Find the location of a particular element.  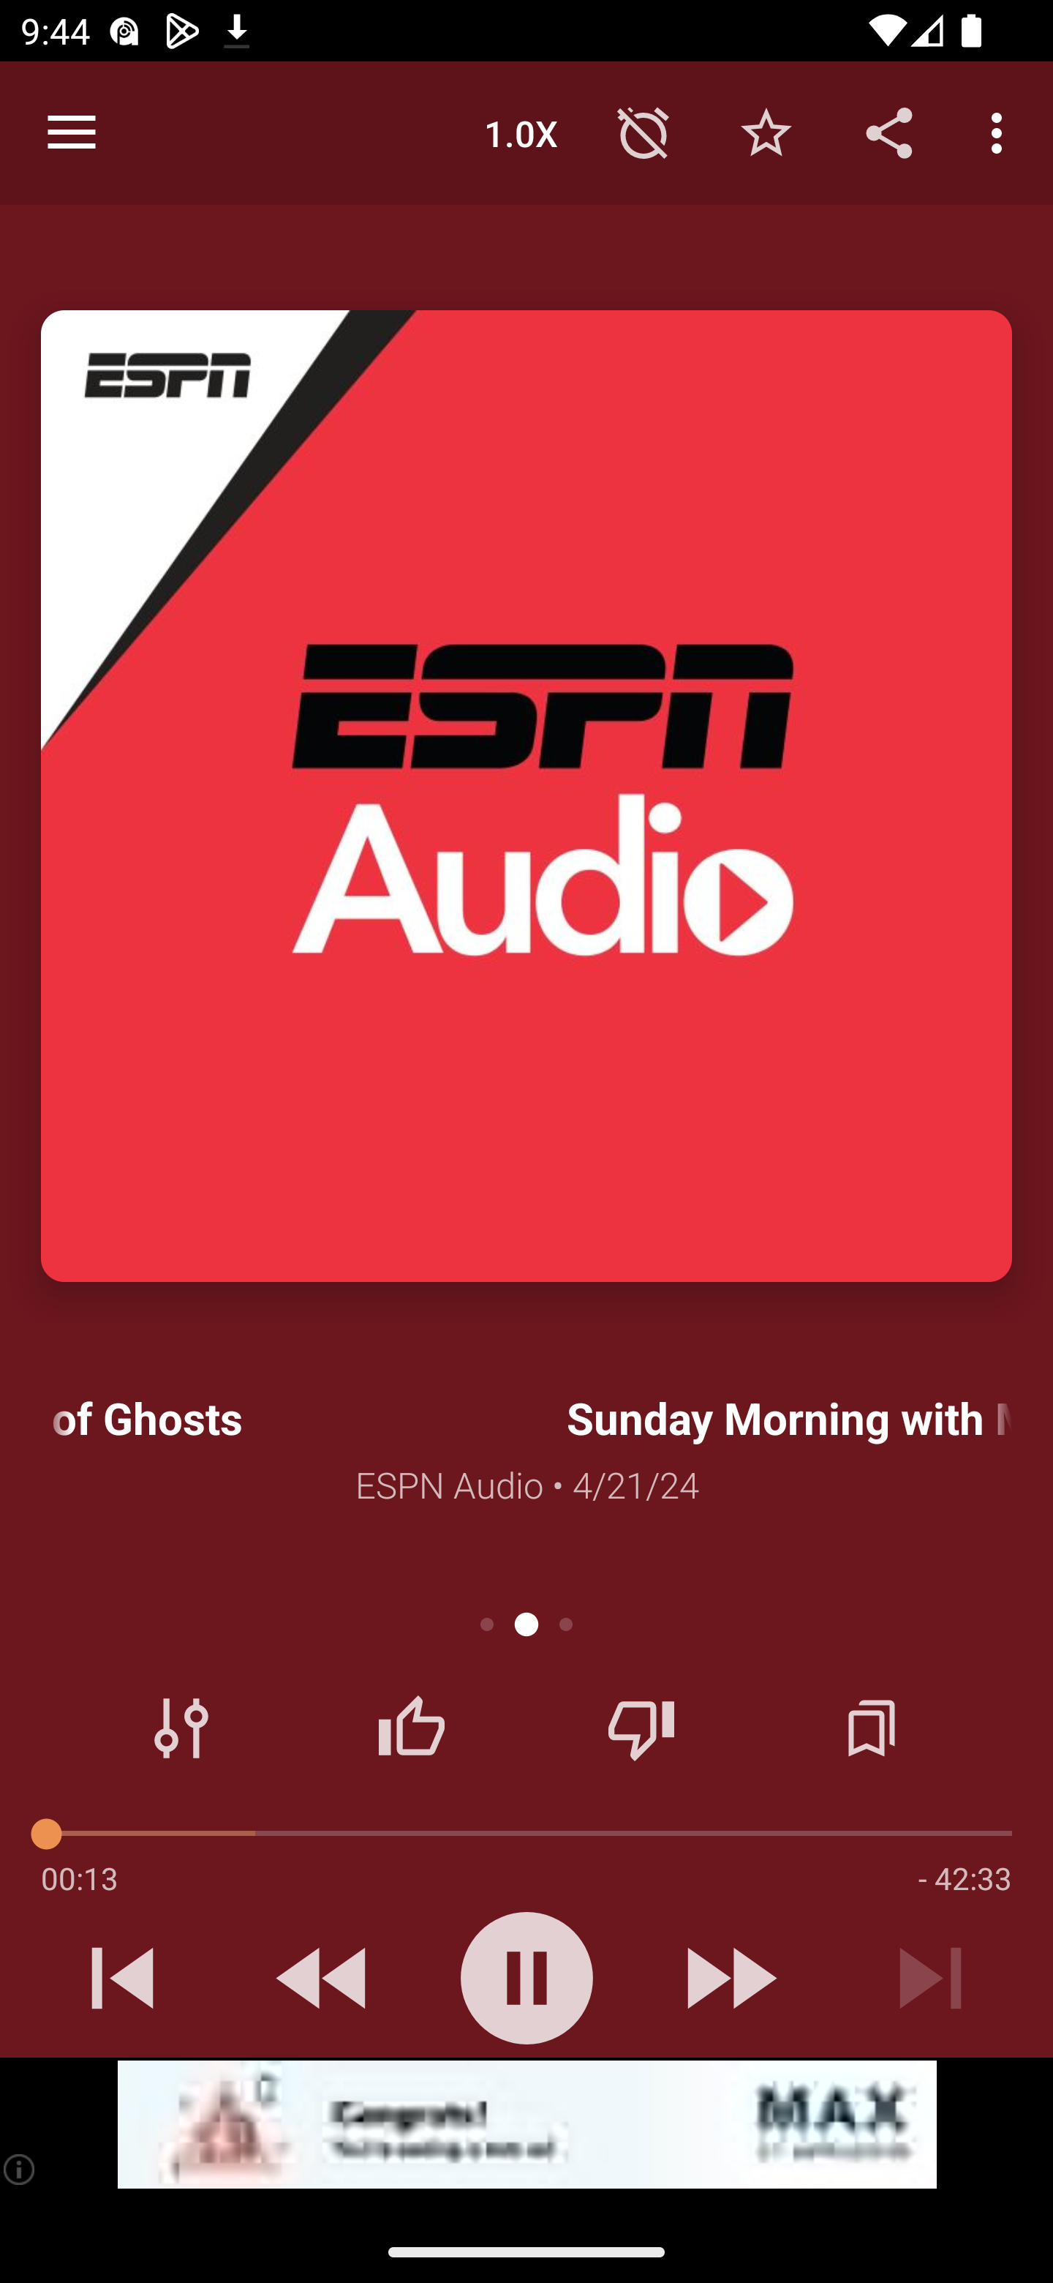

Next track is located at coordinates (930, 1978).